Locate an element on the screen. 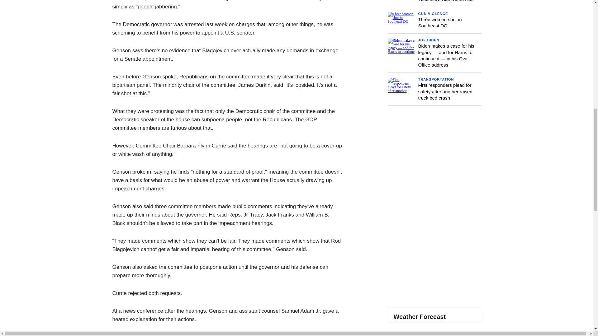  JOE BIDEN is located at coordinates (429, 40).